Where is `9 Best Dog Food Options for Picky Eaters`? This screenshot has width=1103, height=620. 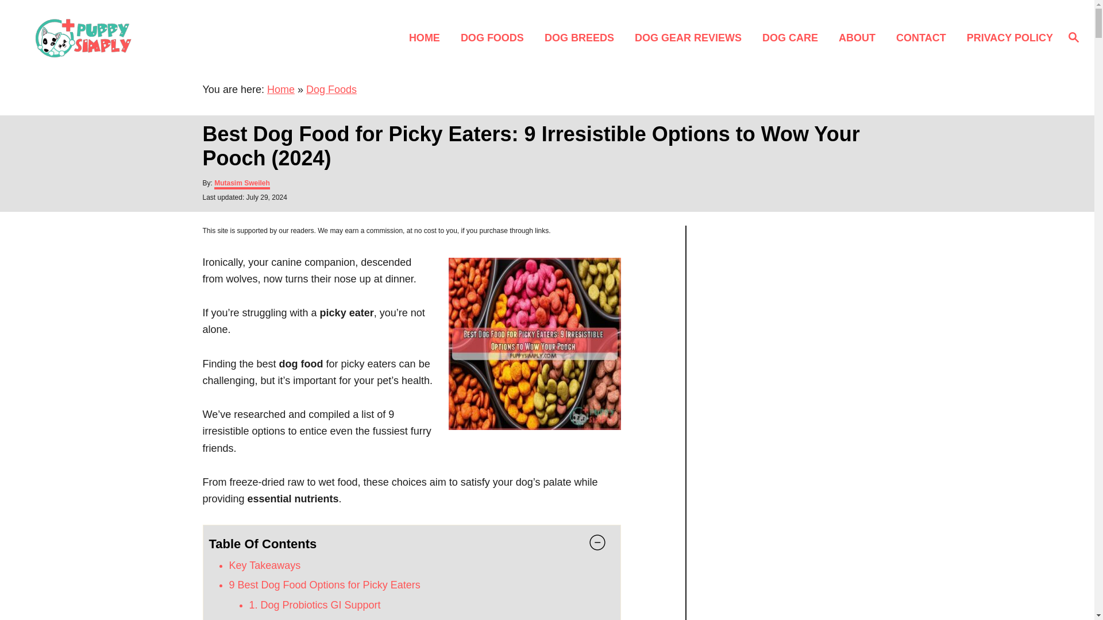
9 Best Dog Food Options for Picky Eaters is located at coordinates (324, 584).